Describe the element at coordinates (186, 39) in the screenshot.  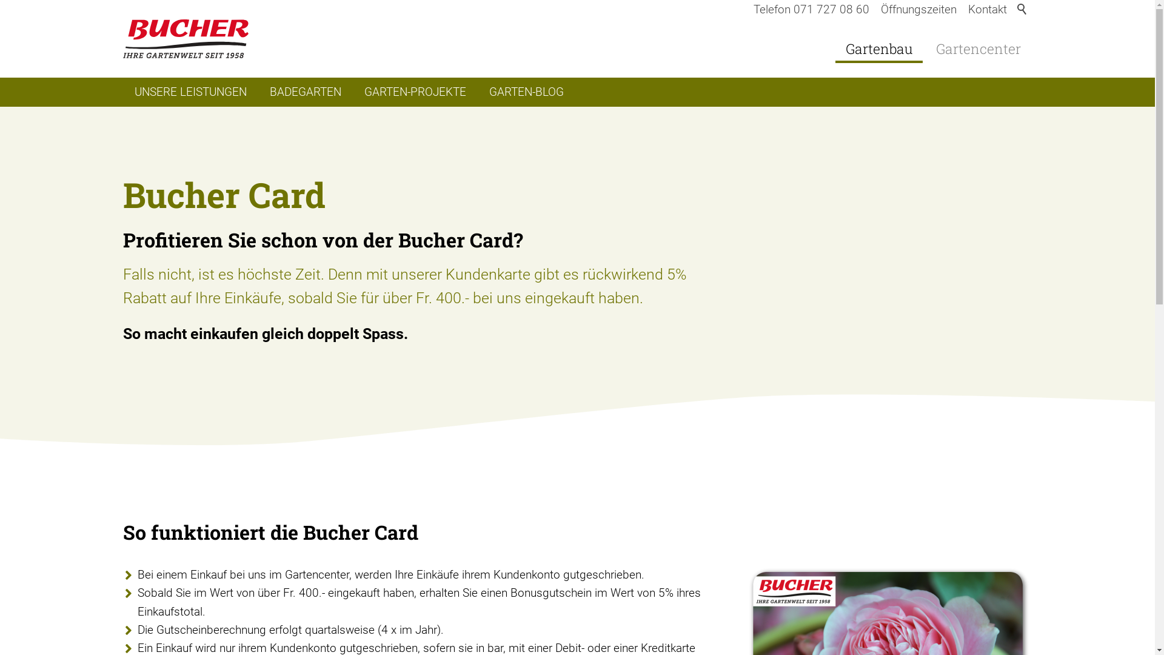
I see `Zur Startseite` at that location.